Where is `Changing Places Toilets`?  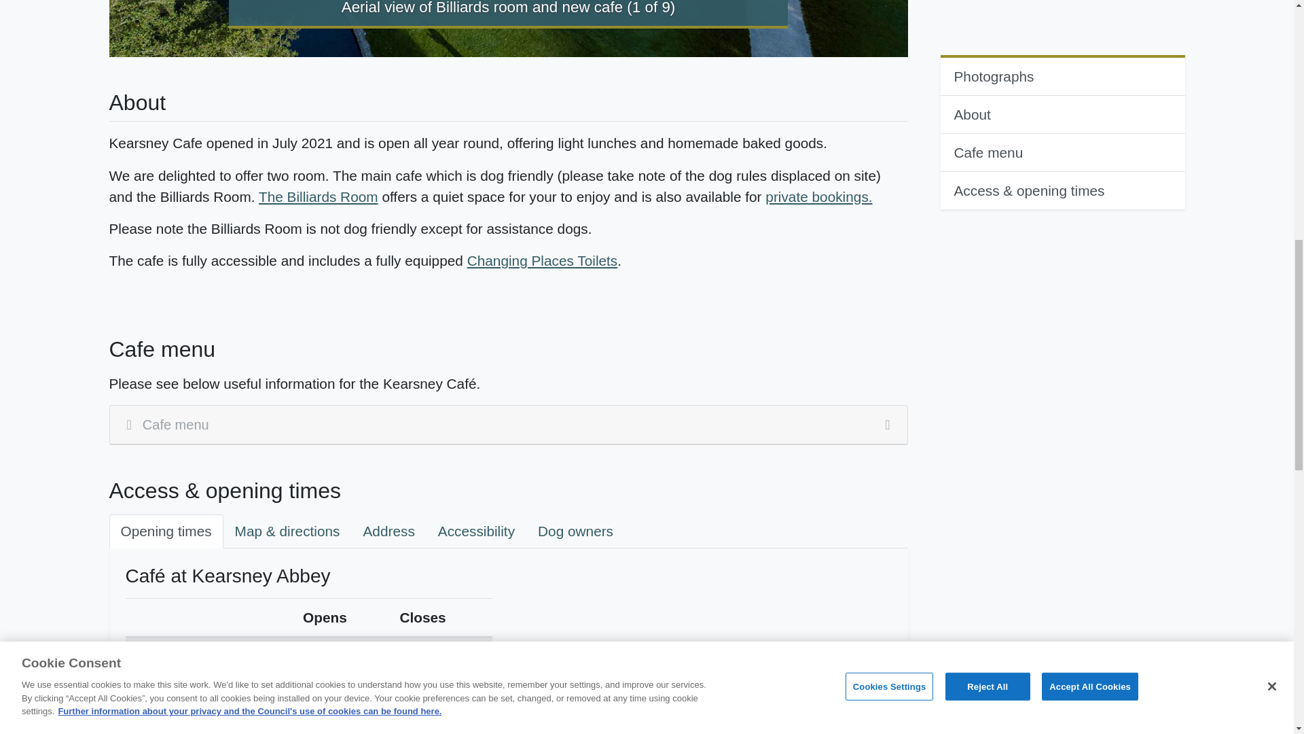 Changing Places Toilets is located at coordinates (542, 260).